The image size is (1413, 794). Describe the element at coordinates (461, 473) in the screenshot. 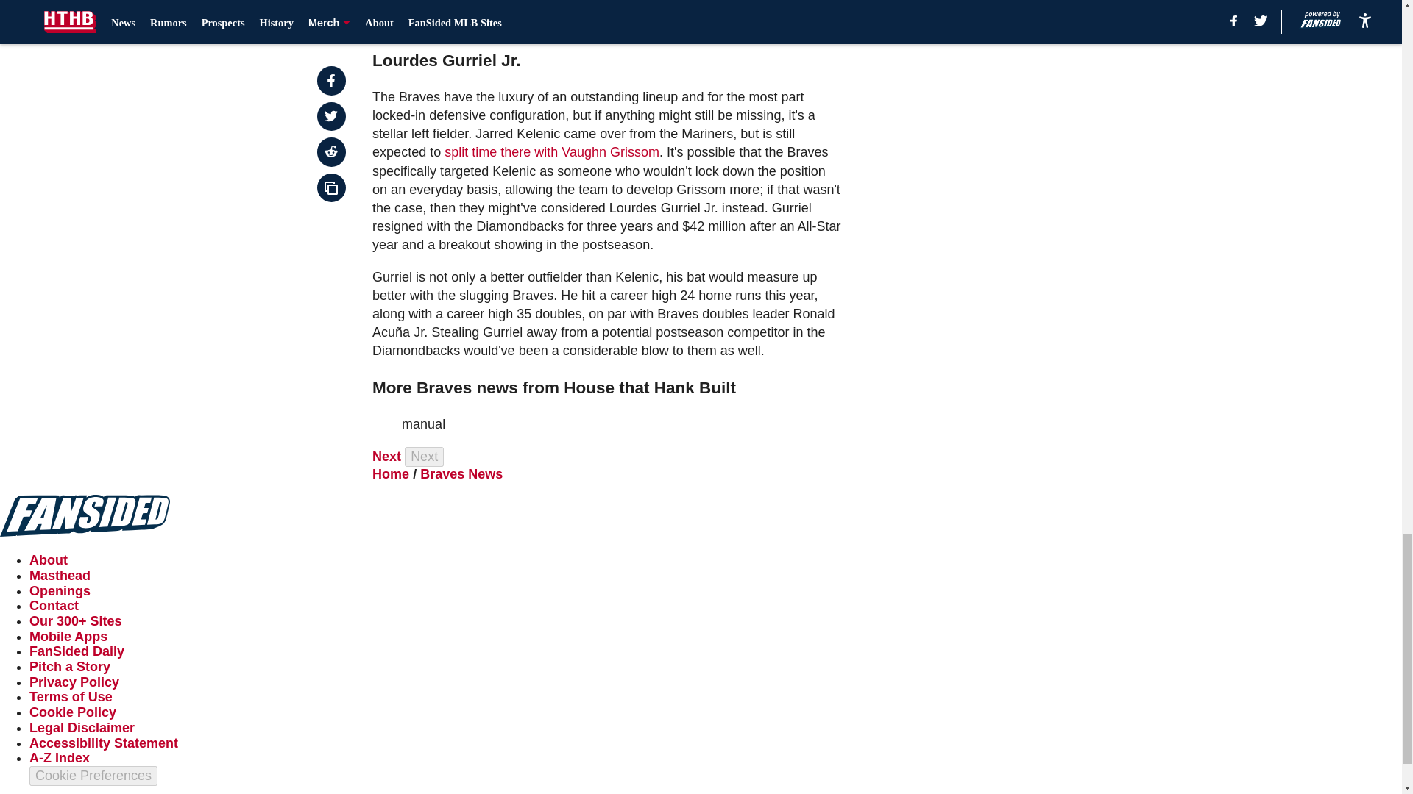

I see `Braves News` at that location.